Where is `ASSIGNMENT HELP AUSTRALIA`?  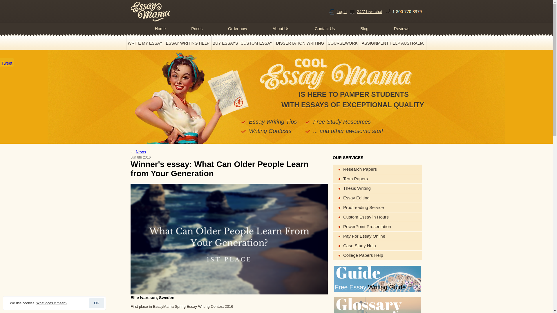
ASSIGNMENT HELP AUSTRALIA is located at coordinates (393, 43).